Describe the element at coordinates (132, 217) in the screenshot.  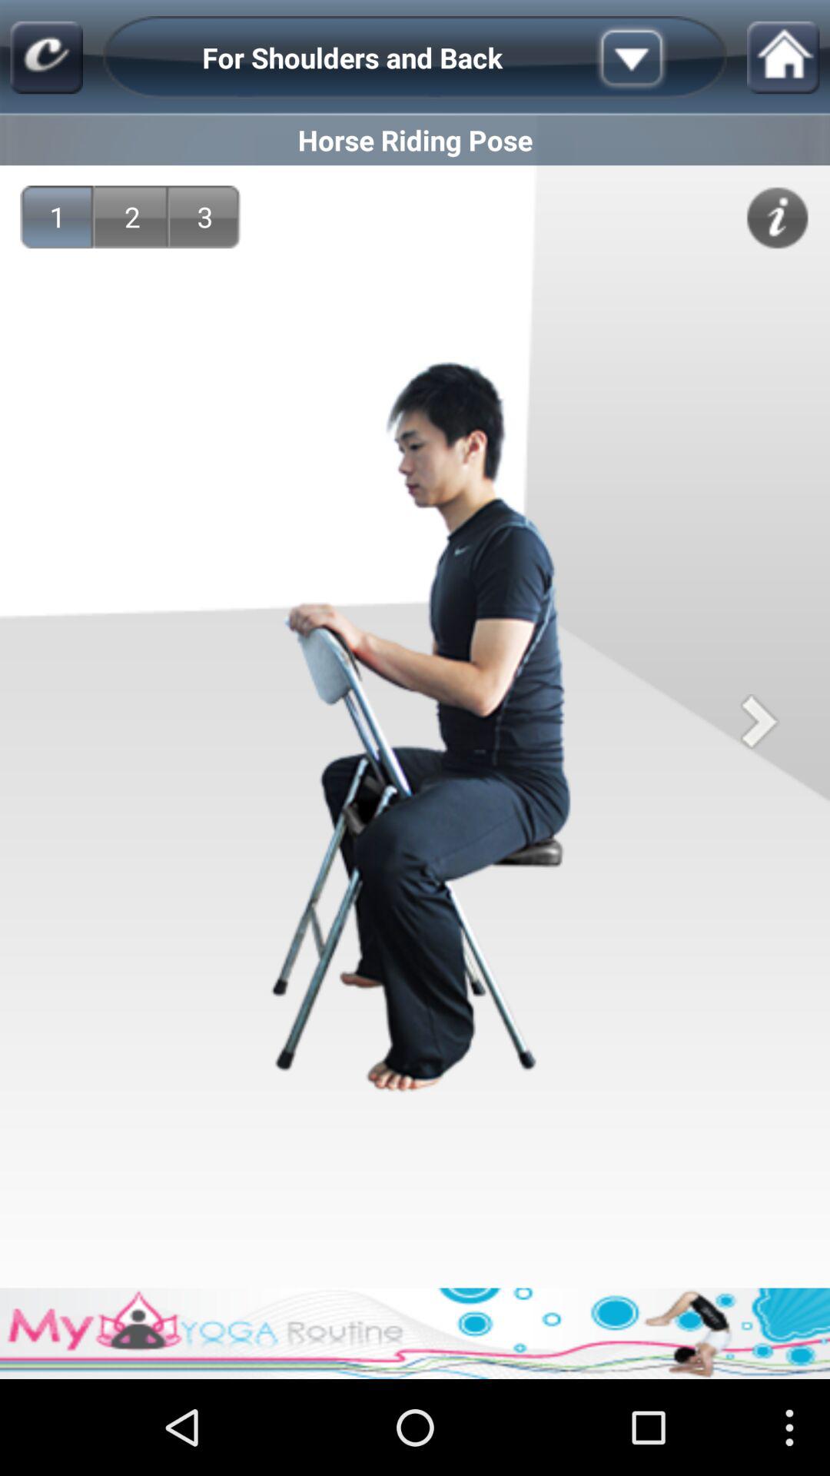
I see `turn on the item next to the 3 item` at that location.